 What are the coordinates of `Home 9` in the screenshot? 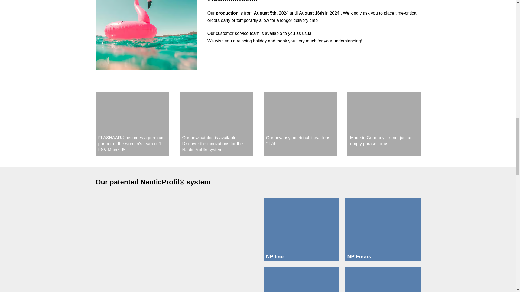 It's located at (216, 112).